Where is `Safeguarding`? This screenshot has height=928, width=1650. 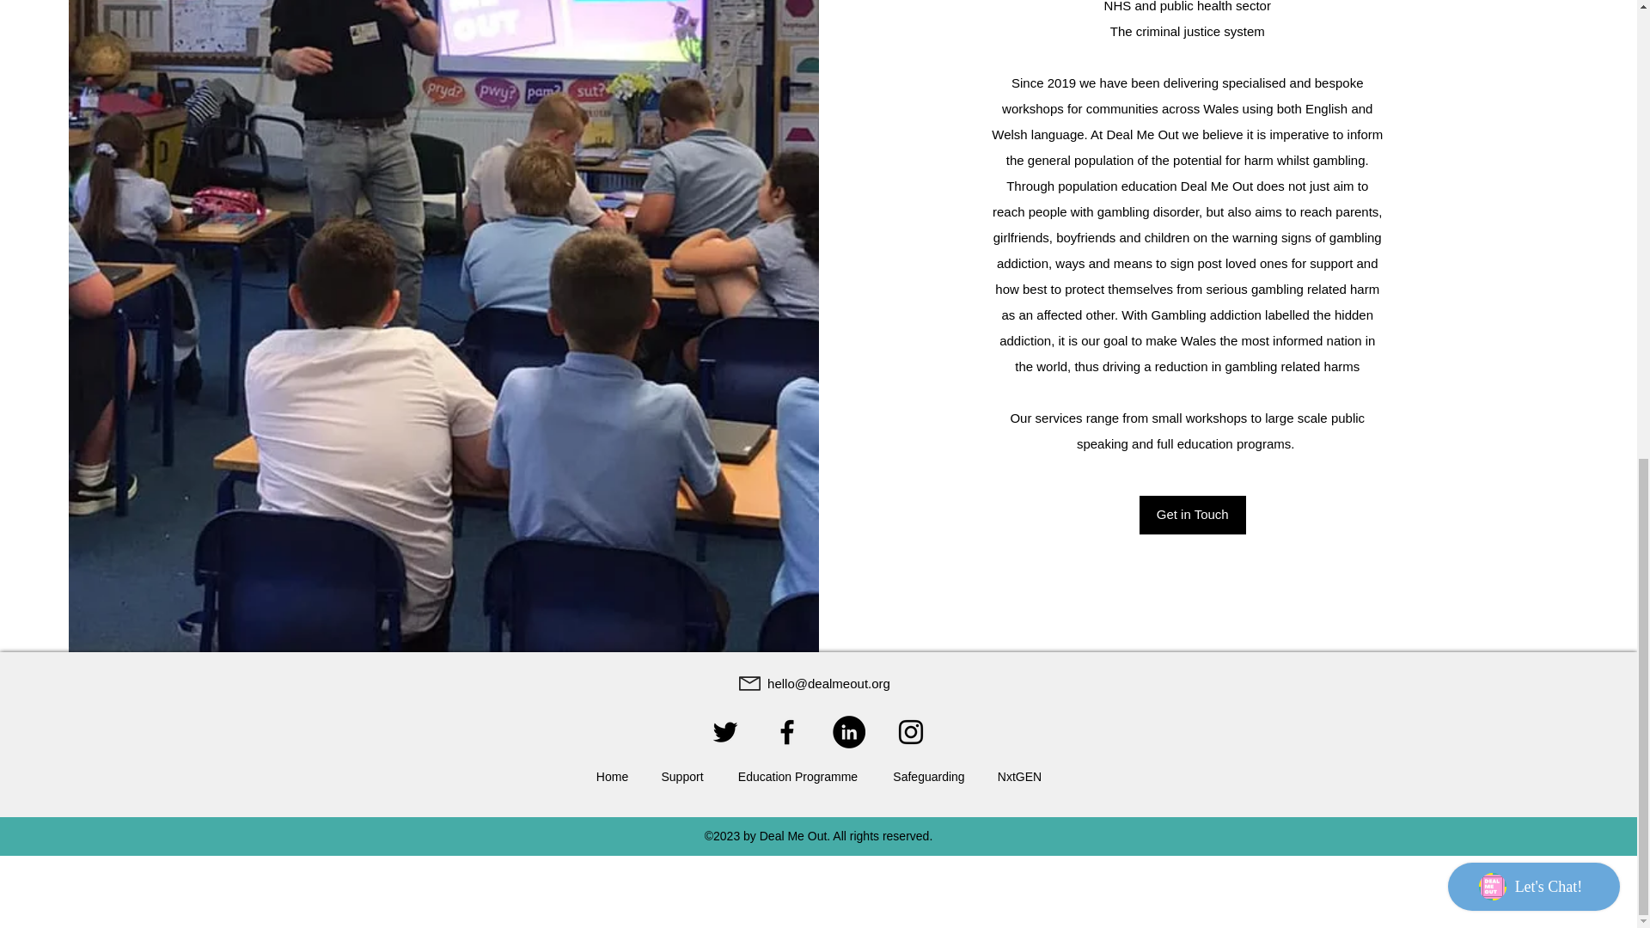
Safeguarding is located at coordinates (928, 777).